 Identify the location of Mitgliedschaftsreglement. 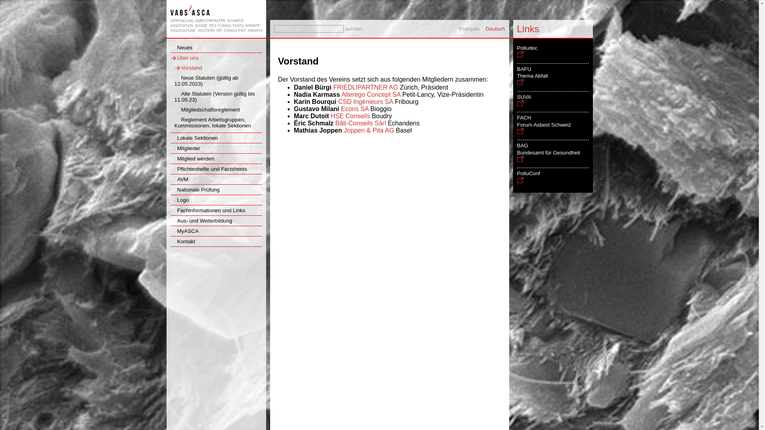
(207, 110).